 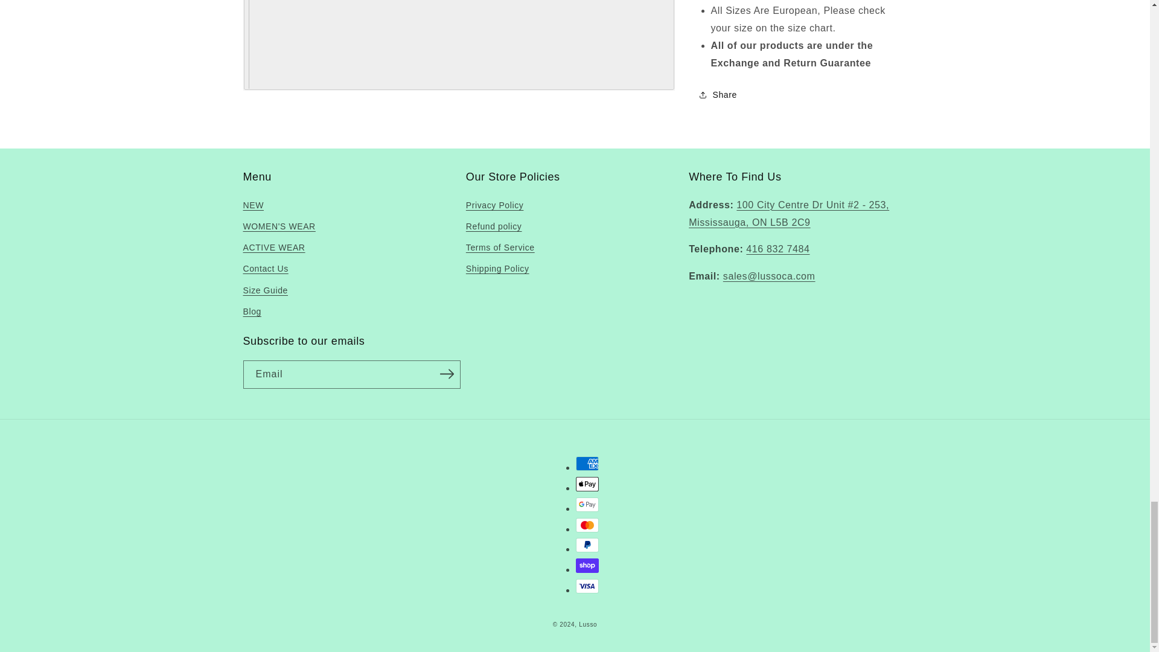 I want to click on Shop Pay, so click(x=587, y=565).